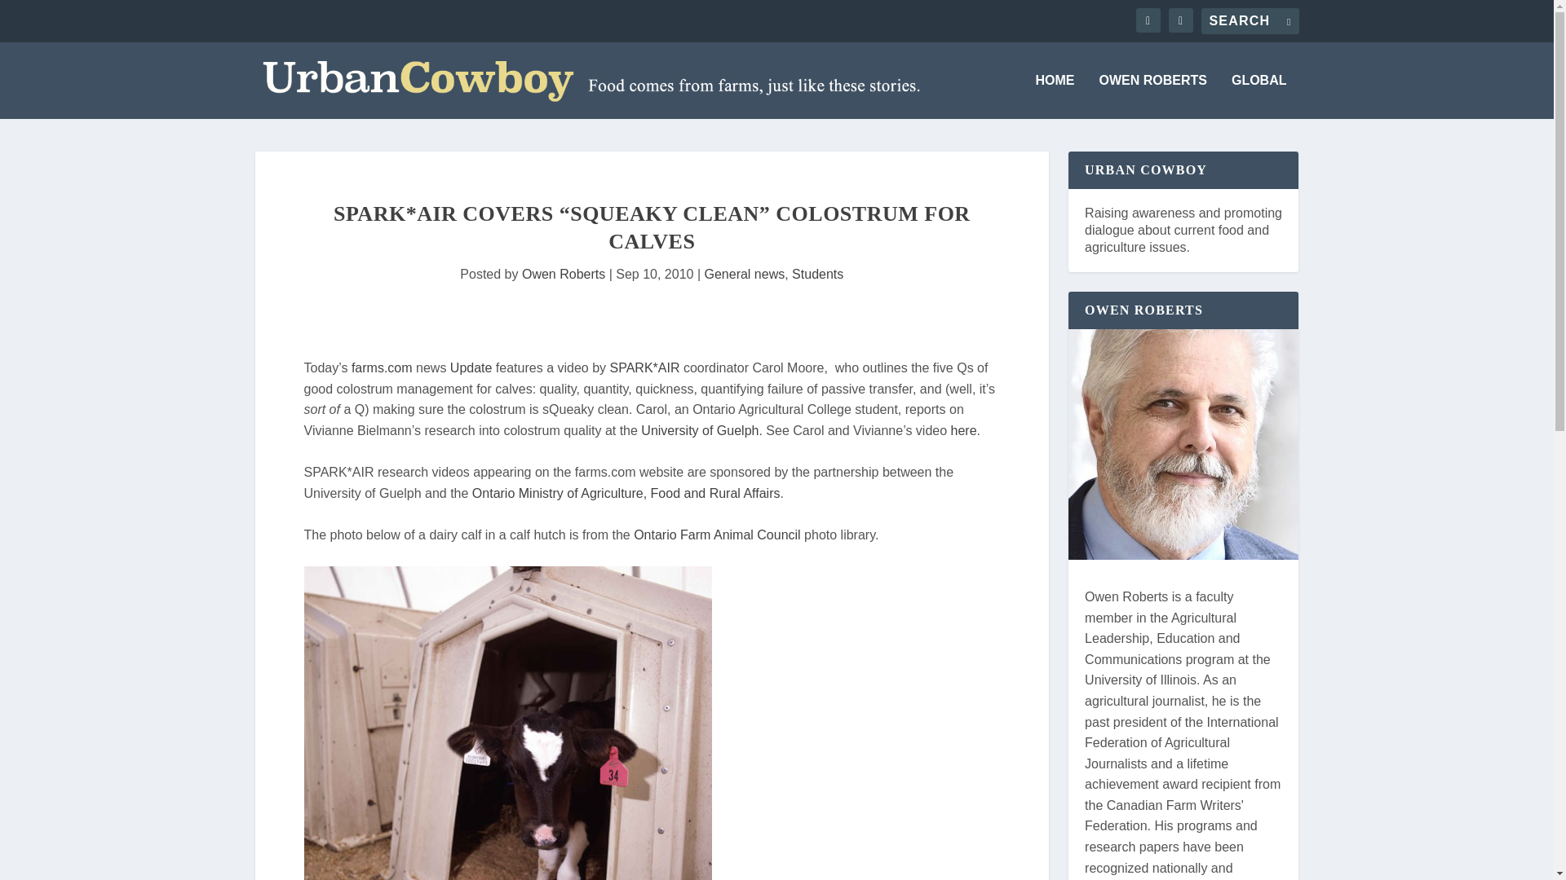  I want to click on dairy calf, so click(507, 724).